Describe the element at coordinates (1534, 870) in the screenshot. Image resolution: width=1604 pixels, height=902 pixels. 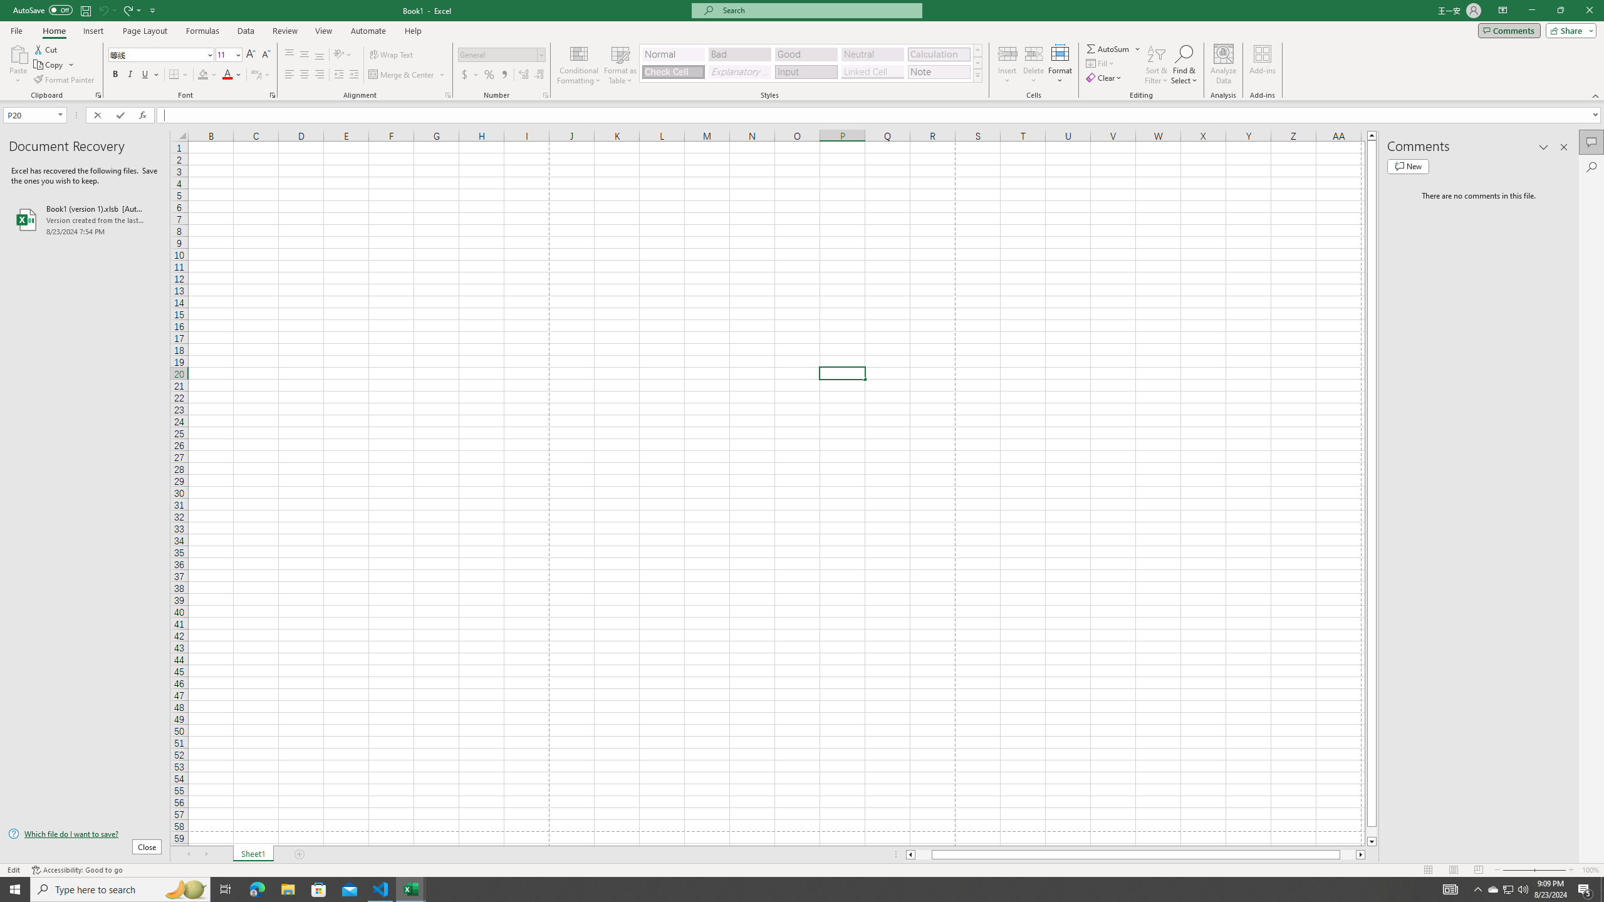
I see `Zoom` at that location.